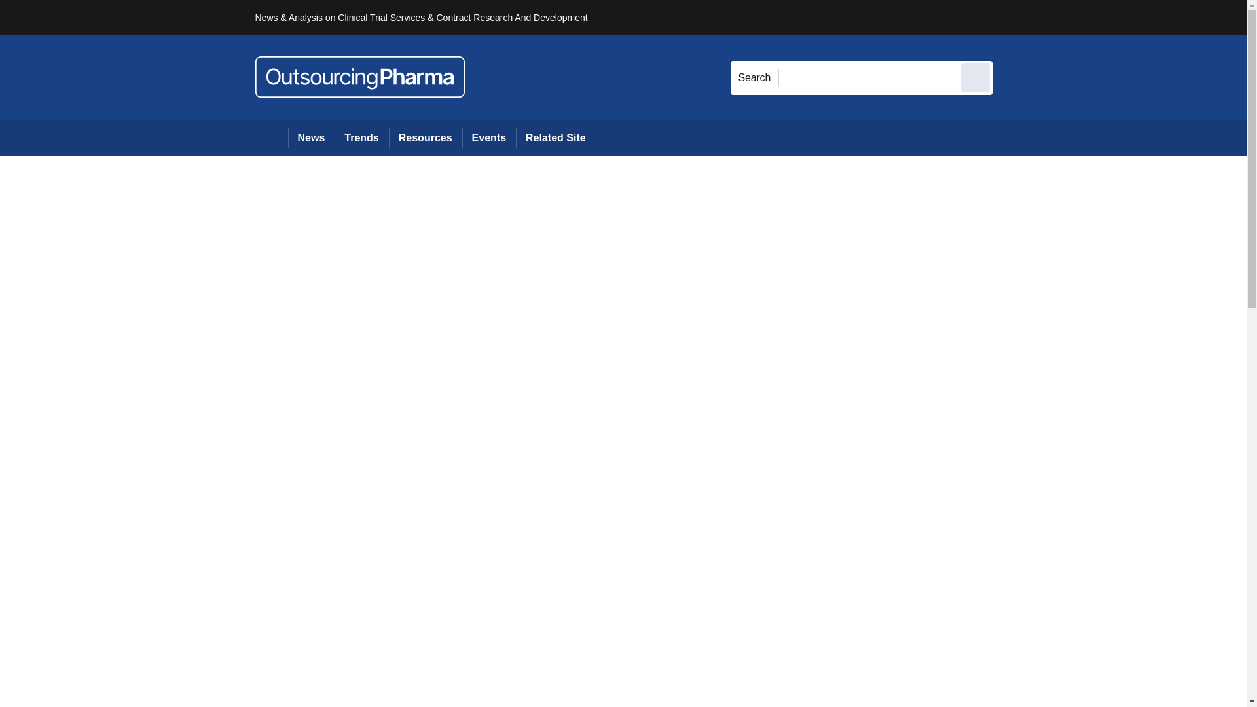  Describe the element at coordinates (360, 77) in the screenshot. I see `OutsourcingPharma` at that location.